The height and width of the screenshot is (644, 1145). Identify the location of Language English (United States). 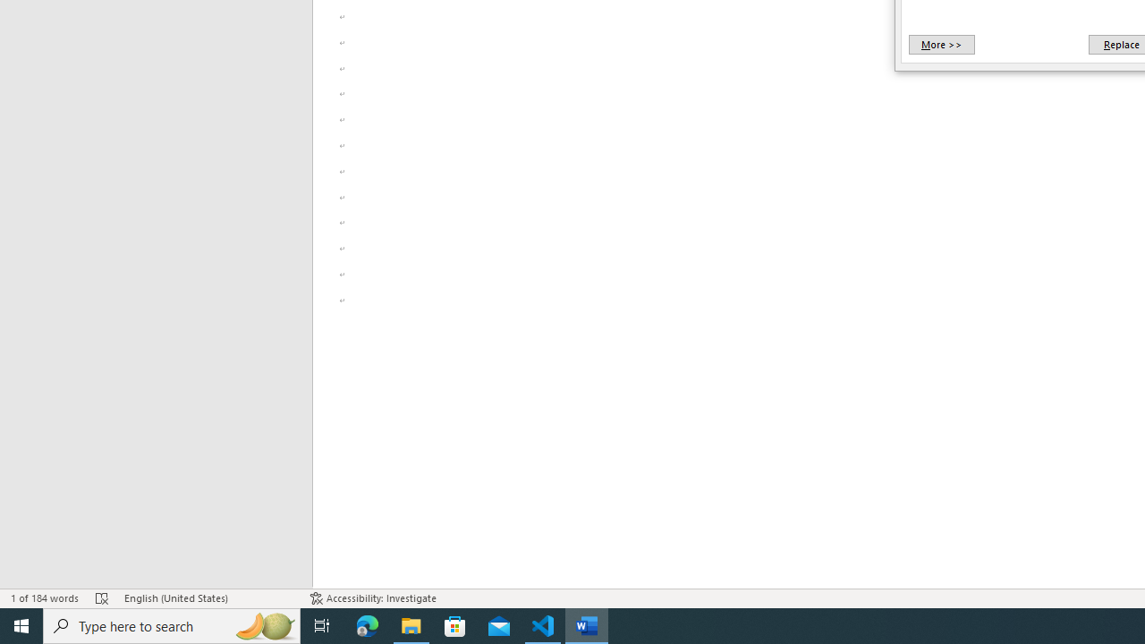
(208, 597).